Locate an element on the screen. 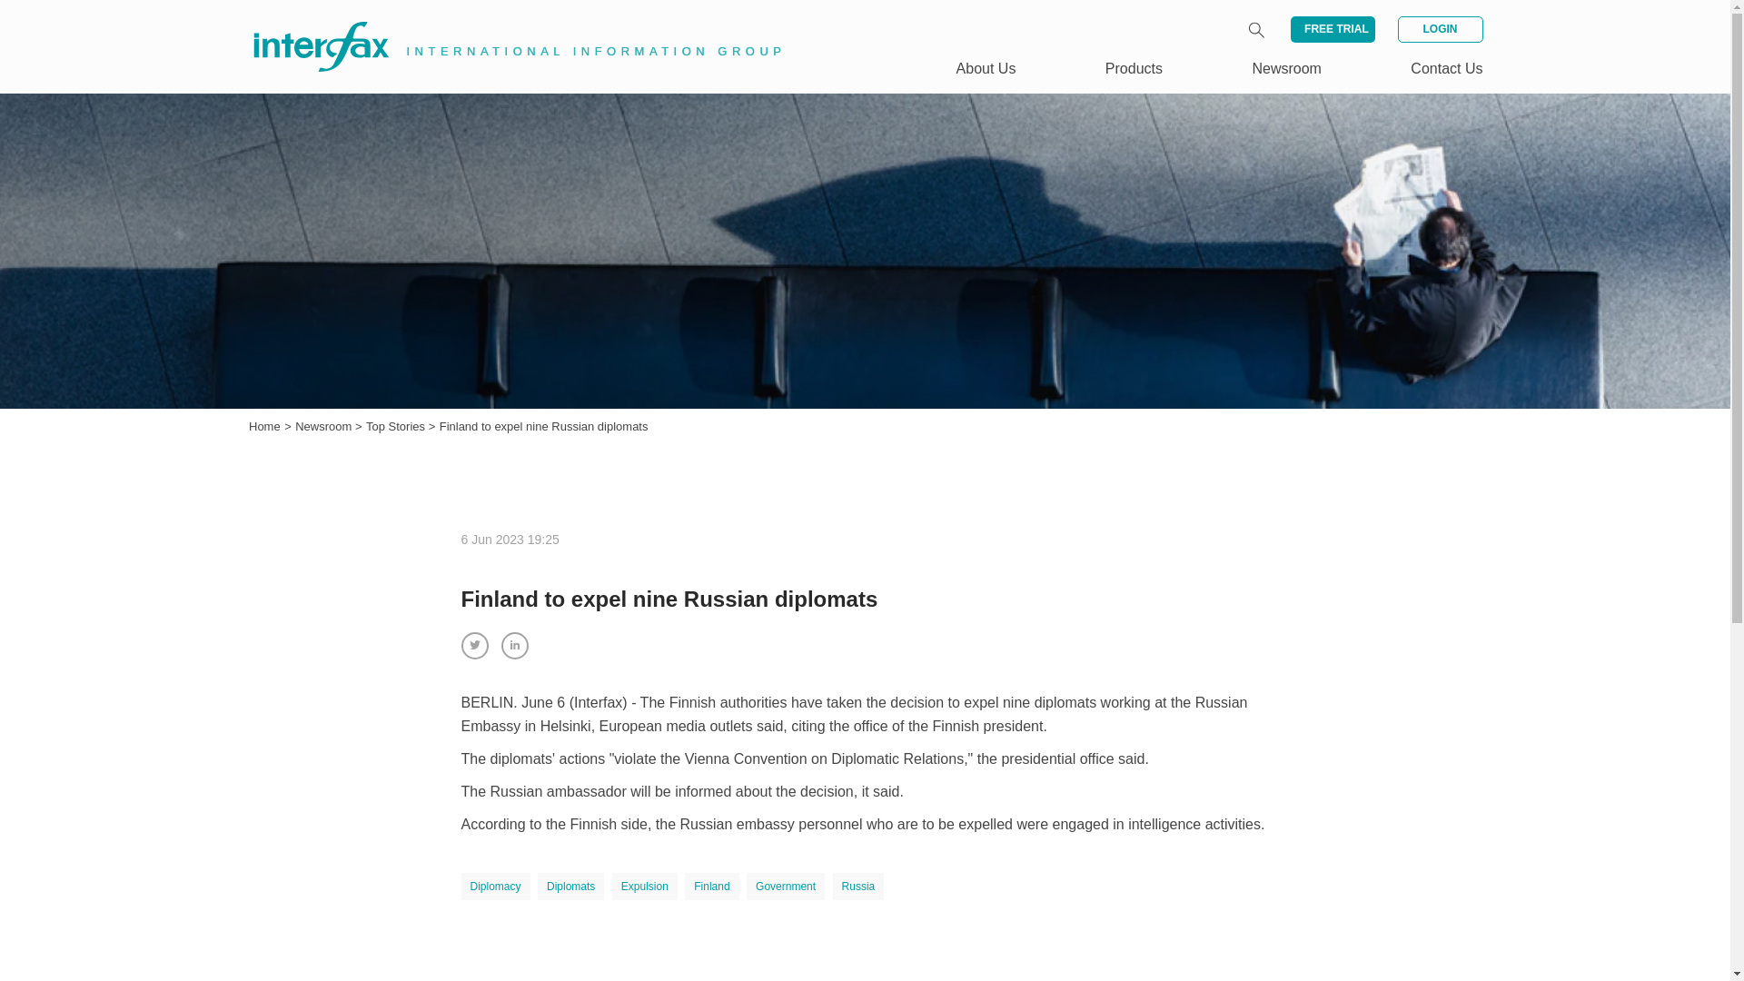 This screenshot has width=1744, height=981. Finland is located at coordinates (711, 887).